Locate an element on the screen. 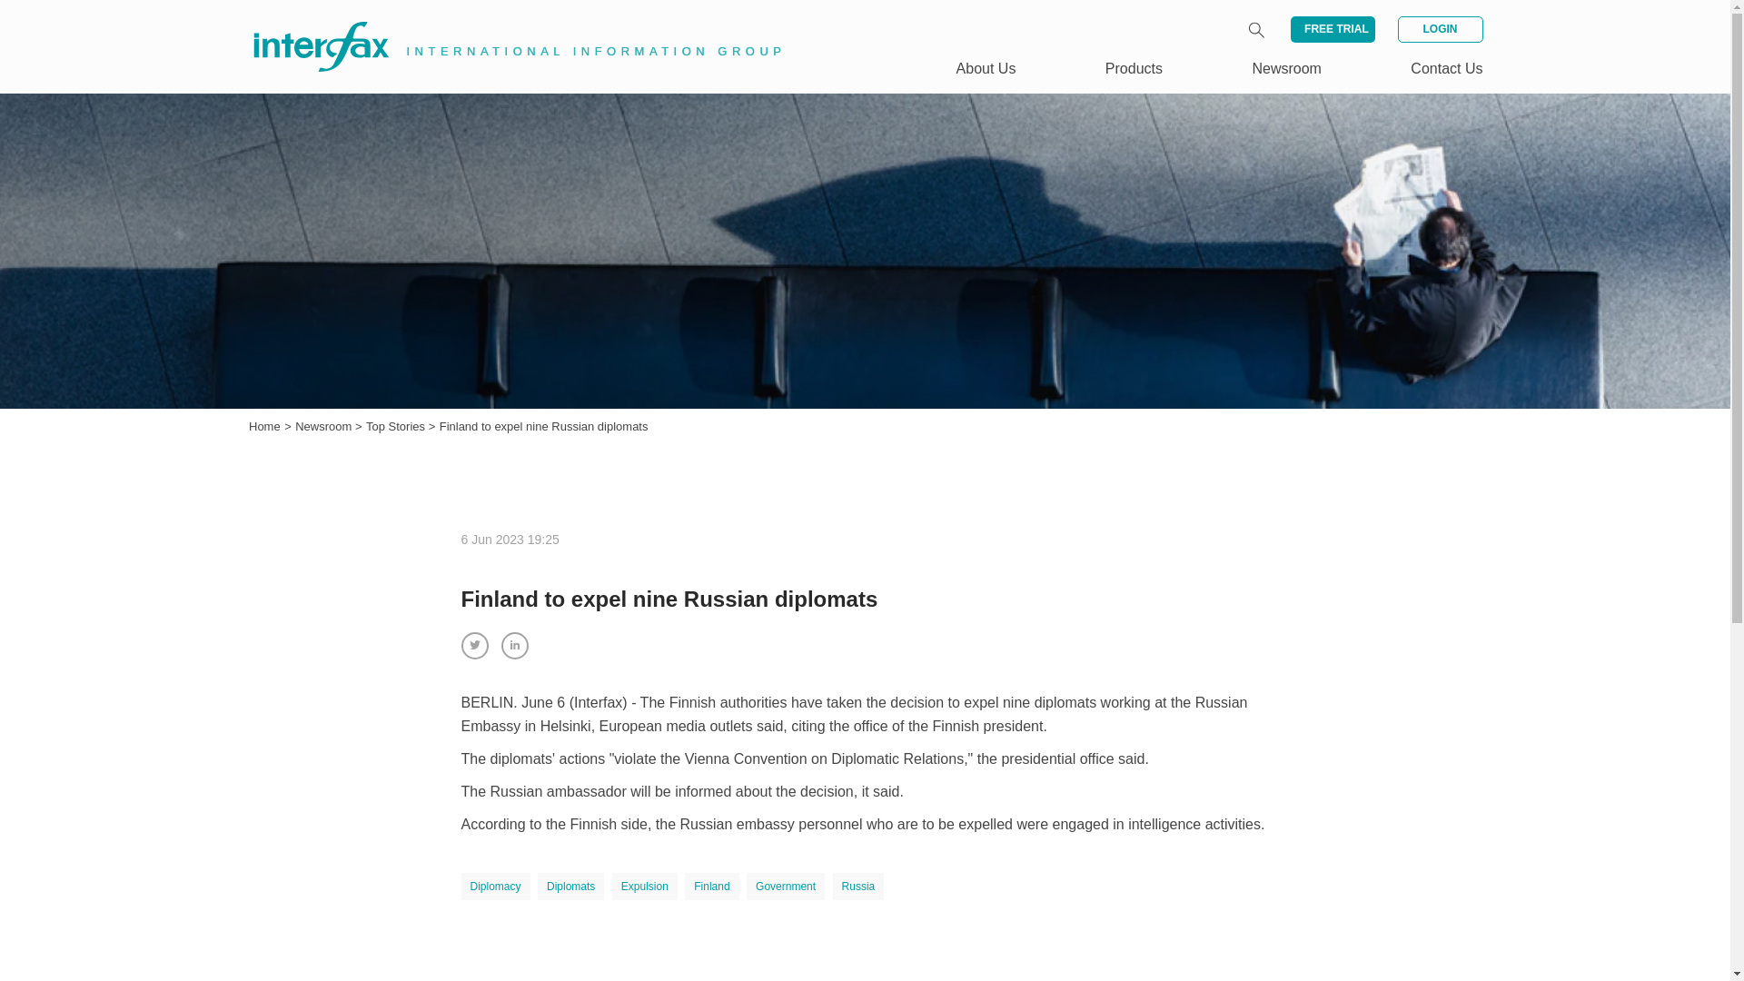 This screenshot has width=1744, height=981. Finland is located at coordinates (711, 887).